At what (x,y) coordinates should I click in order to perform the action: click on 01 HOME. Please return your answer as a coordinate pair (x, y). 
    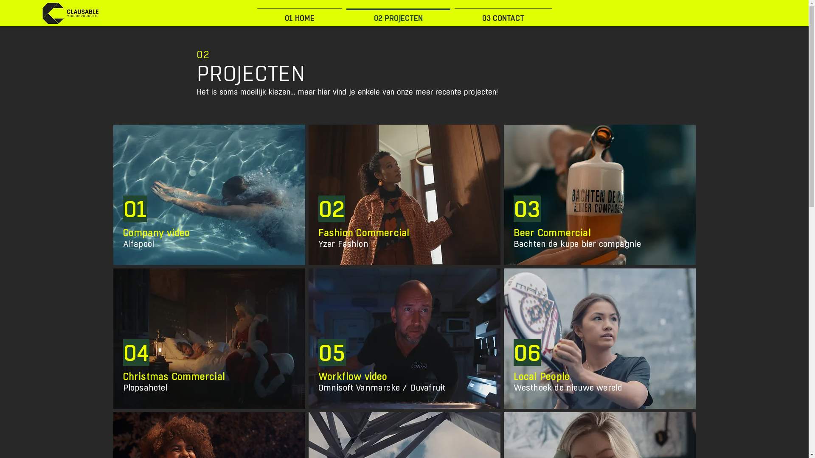
    Looking at the image, I should click on (299, 14).